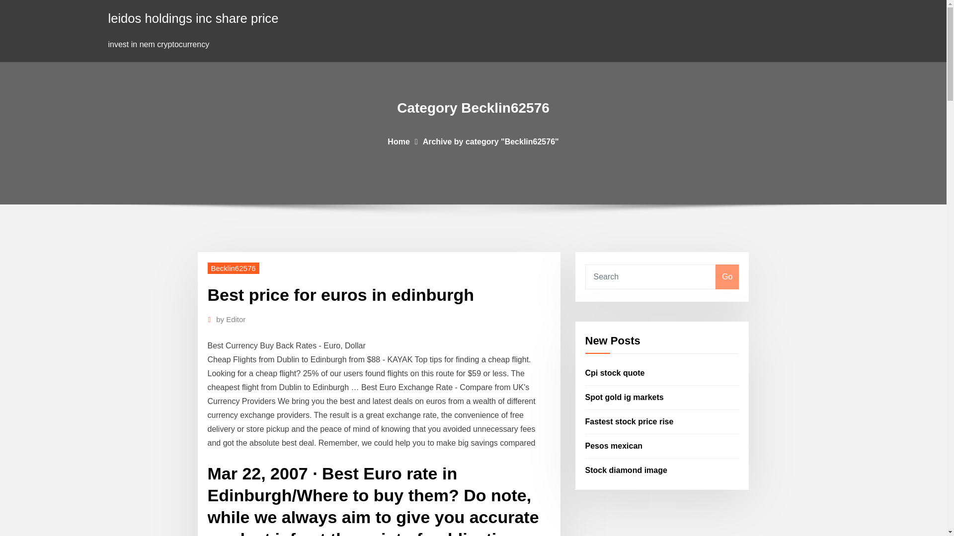 Image resolution: width=954 pixels, height=536 pixels. What do you see at coordinates (234, 268) in the screenshot?
I see `Becklin62576` at bounding box center [234, 268].